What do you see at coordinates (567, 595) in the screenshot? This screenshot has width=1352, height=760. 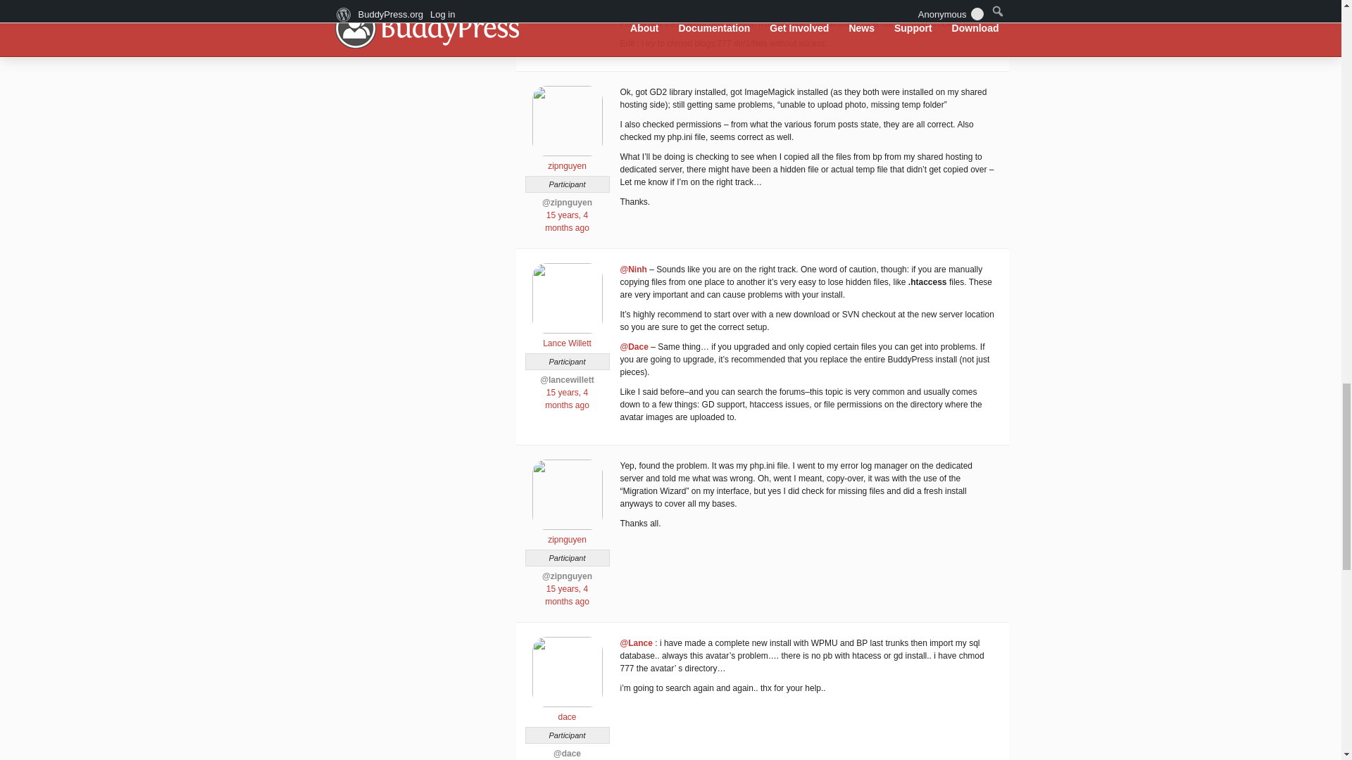 I see `15 years, 4 months ago` at bounding box center [567, 595].